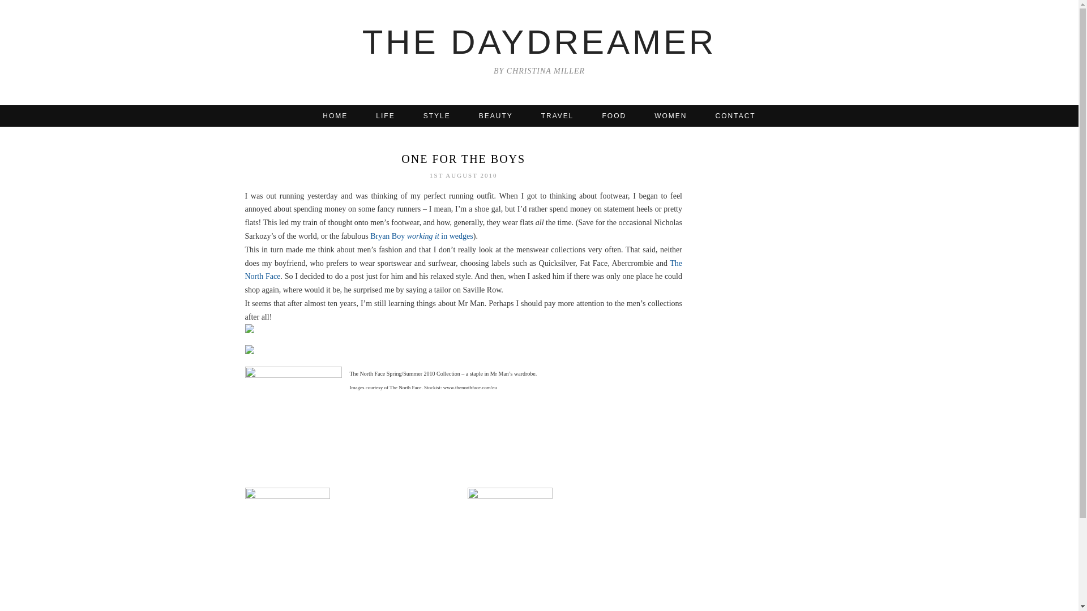  What do you see at coordinates (496, 115) in the screenshot?
I see `BEAUTY` at bounding box center [496, 115].